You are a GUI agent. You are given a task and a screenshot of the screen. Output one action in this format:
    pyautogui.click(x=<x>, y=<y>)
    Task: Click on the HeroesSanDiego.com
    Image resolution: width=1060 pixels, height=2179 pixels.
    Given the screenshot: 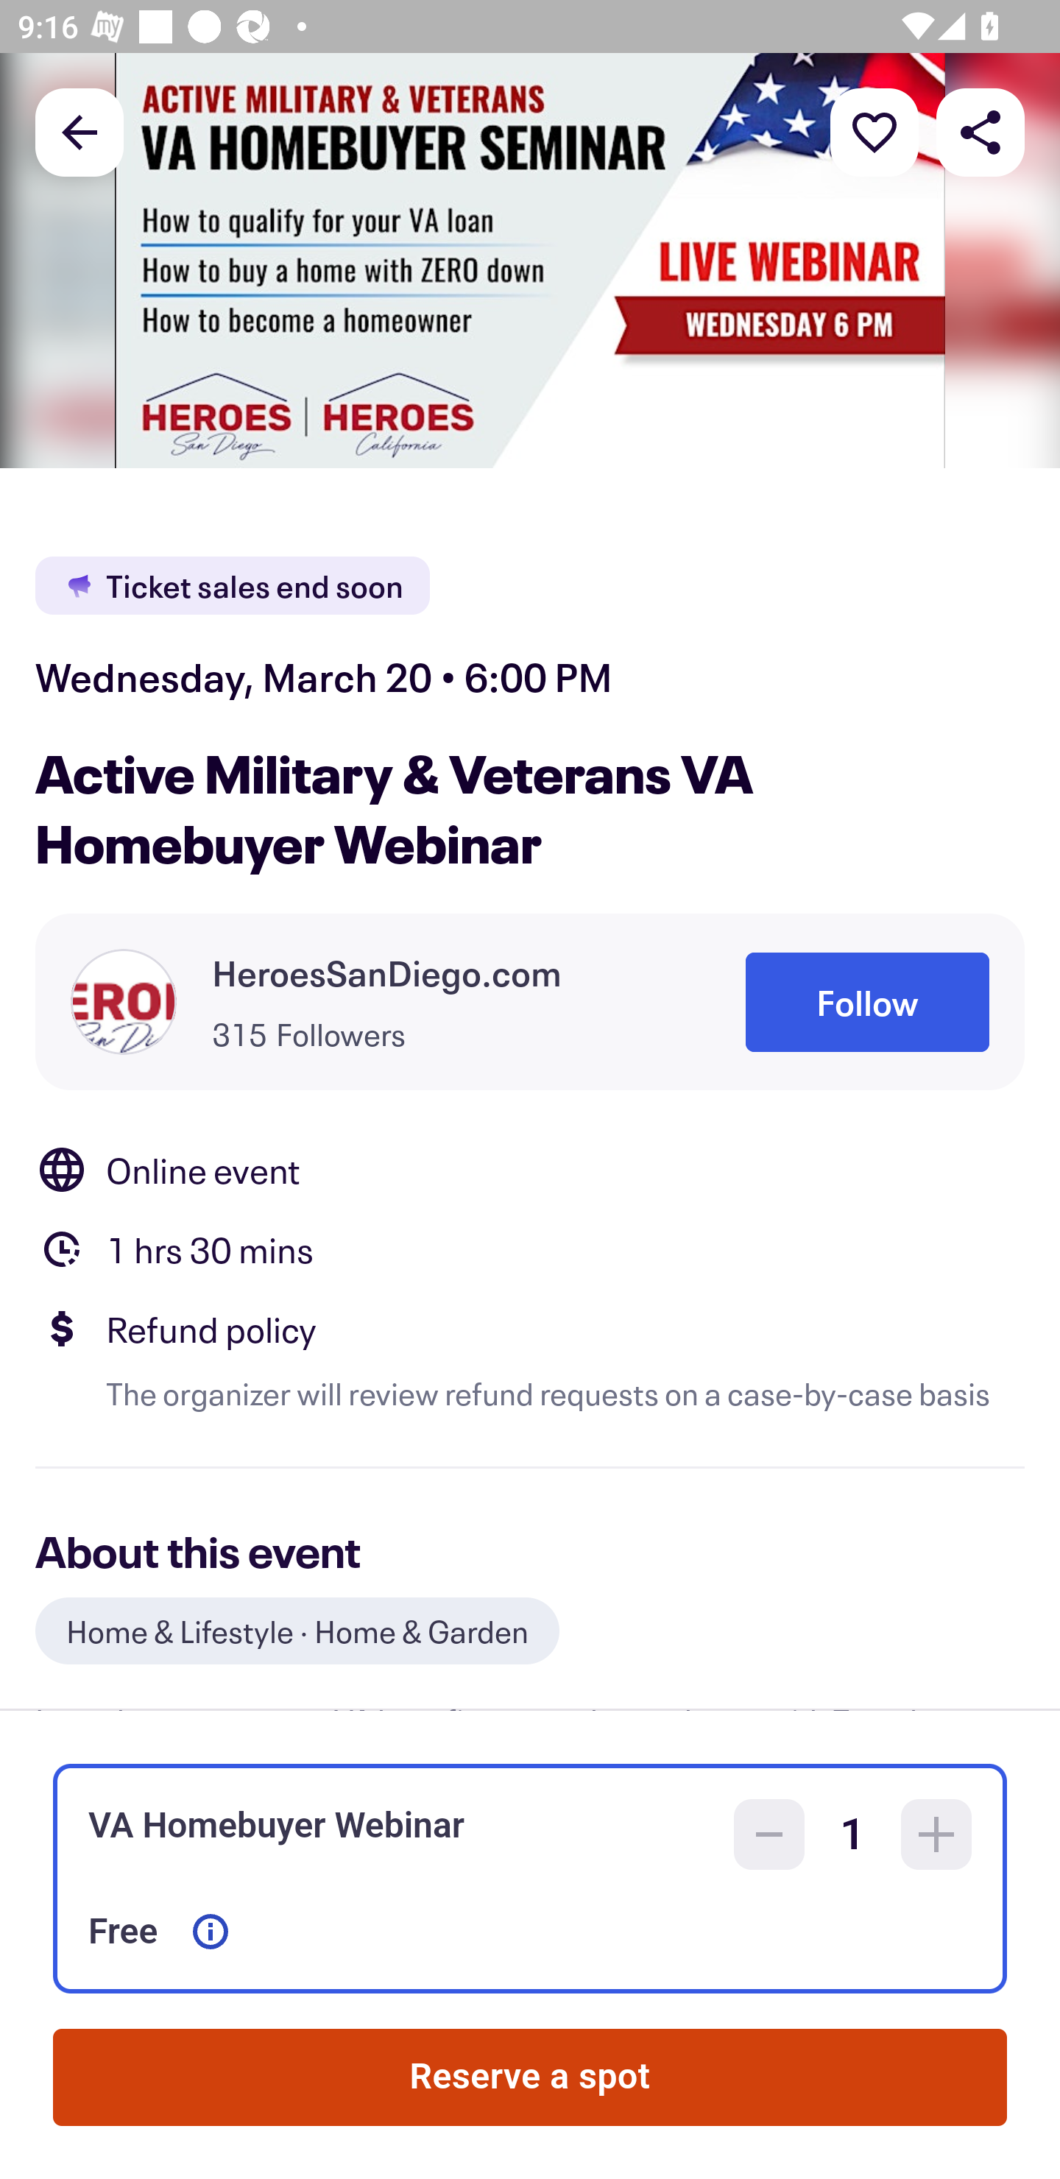 What is the action you would take?
    pyautogui.click(x=387, y=973)
    